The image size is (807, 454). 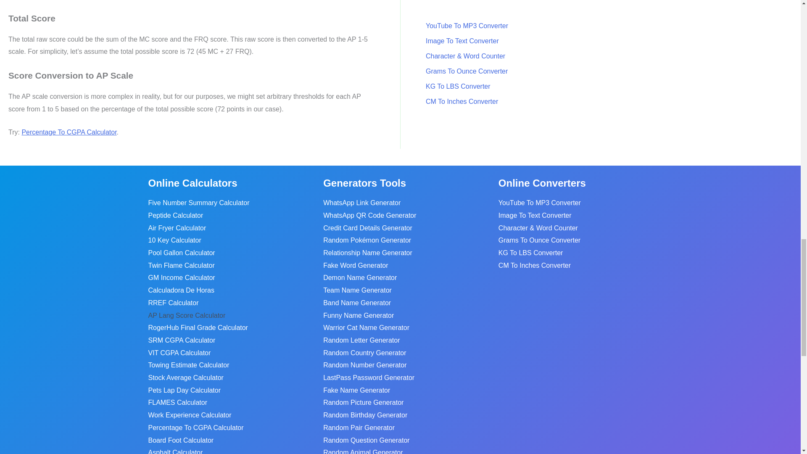 I want to click on Stock Average Calculator, so click(x=185, y=377).